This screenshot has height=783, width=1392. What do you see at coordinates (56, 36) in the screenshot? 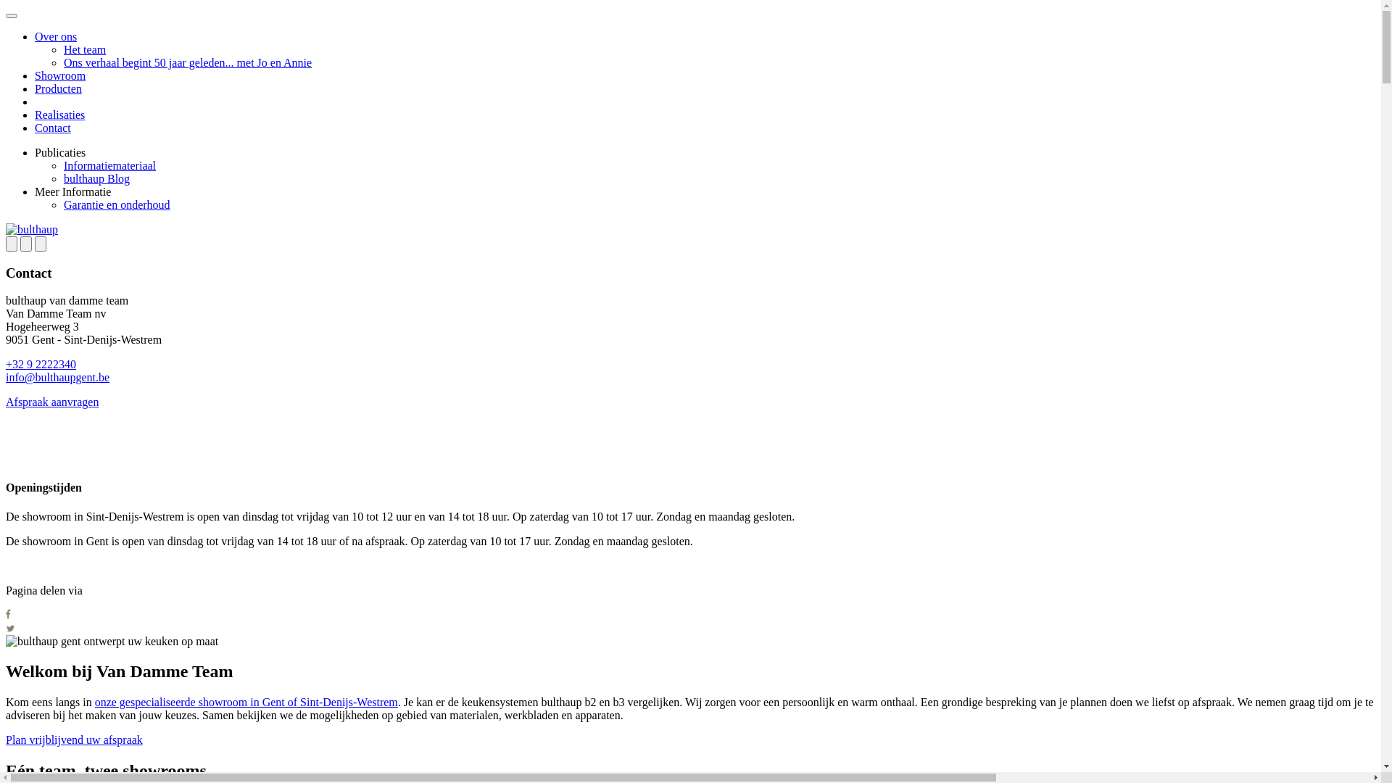
I see `Over ons` at bounding box center [56, 36].